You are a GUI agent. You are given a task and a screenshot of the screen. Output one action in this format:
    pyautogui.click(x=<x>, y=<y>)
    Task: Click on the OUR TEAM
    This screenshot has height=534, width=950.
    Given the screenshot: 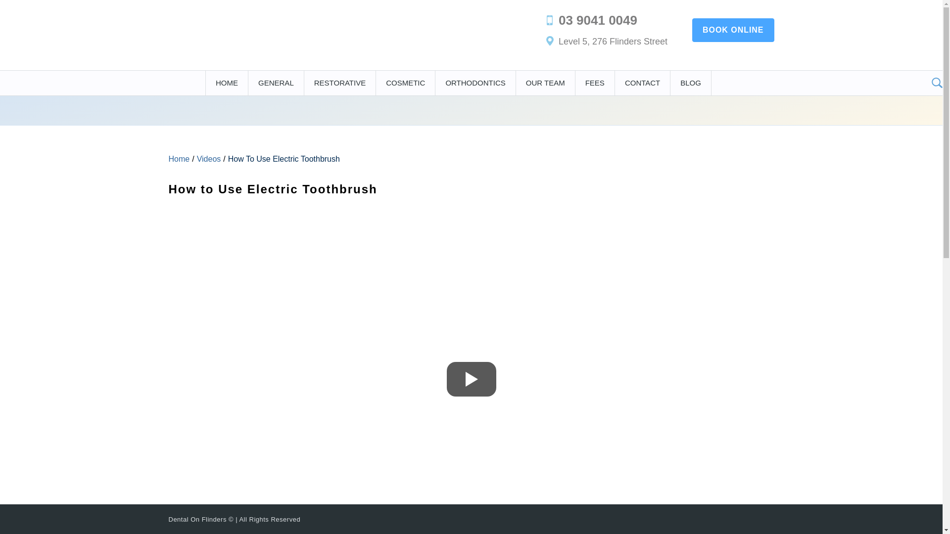 What is the action you would take?
    pyautogui.click(x=545, y=83)
    